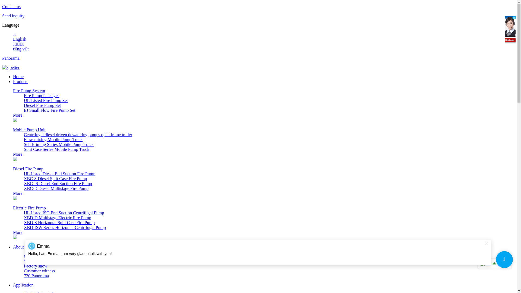  What do you see at coordinates (42, 95) in the screenshot?
I see `Fire Pump Packages` at bounding box center [42, 95].